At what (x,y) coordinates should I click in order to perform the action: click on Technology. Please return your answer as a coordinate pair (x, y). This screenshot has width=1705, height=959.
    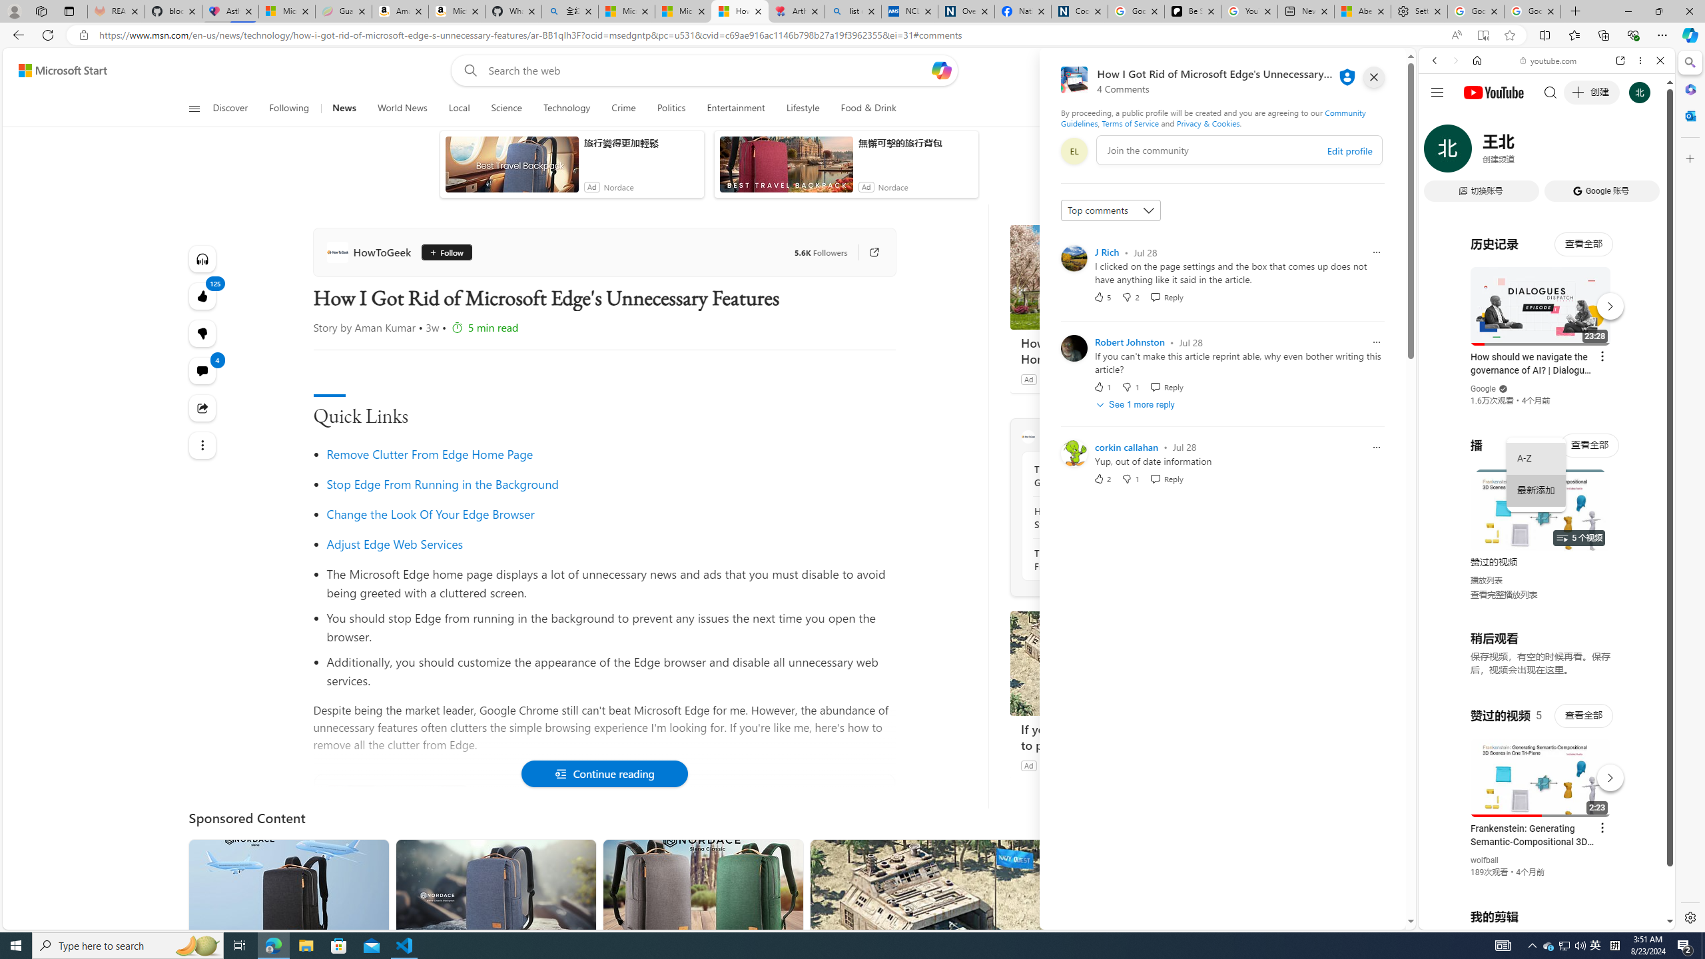
    Looking at the image, I should click on (566, 109).